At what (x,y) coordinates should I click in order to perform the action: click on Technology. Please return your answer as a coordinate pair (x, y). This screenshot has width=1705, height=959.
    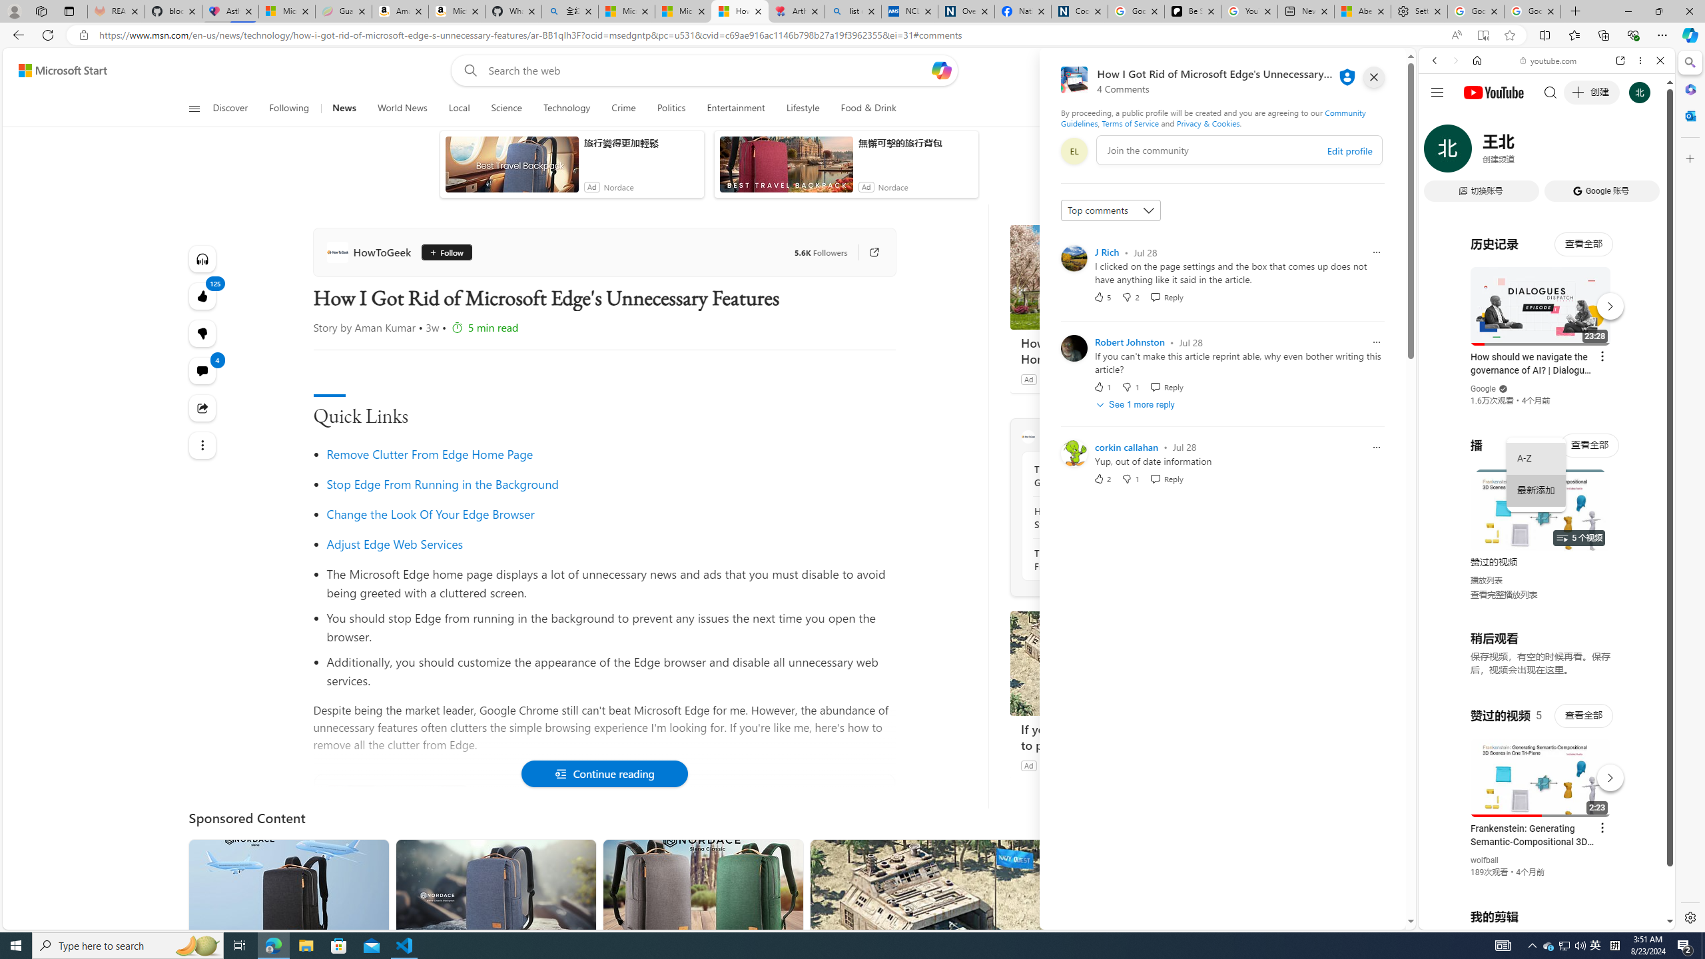
    Looking at the image, I should click on (566, 109).